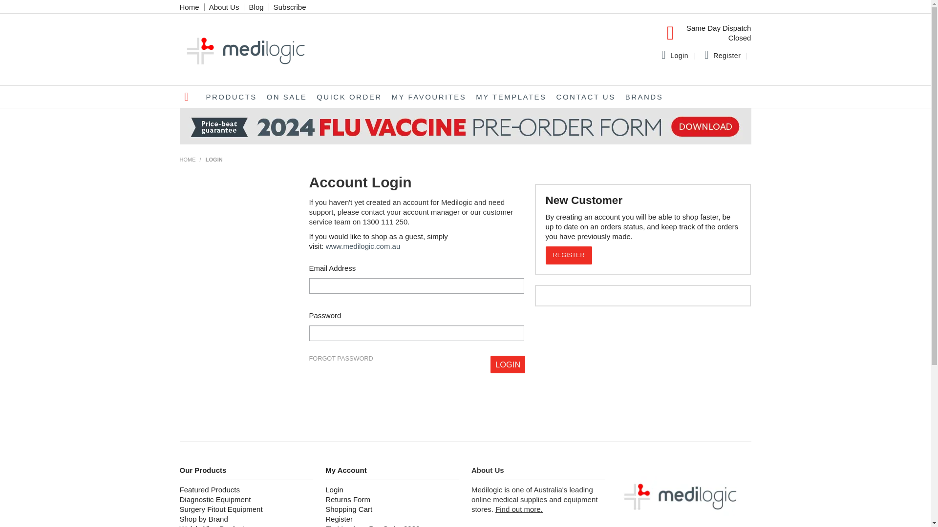 Image resolution: width=938 pixels, height=527 pixels. What do you see at coordinates (349, 97) in the screenshot?
I see `QUICK ORDER` at bounding box center [349, 97].